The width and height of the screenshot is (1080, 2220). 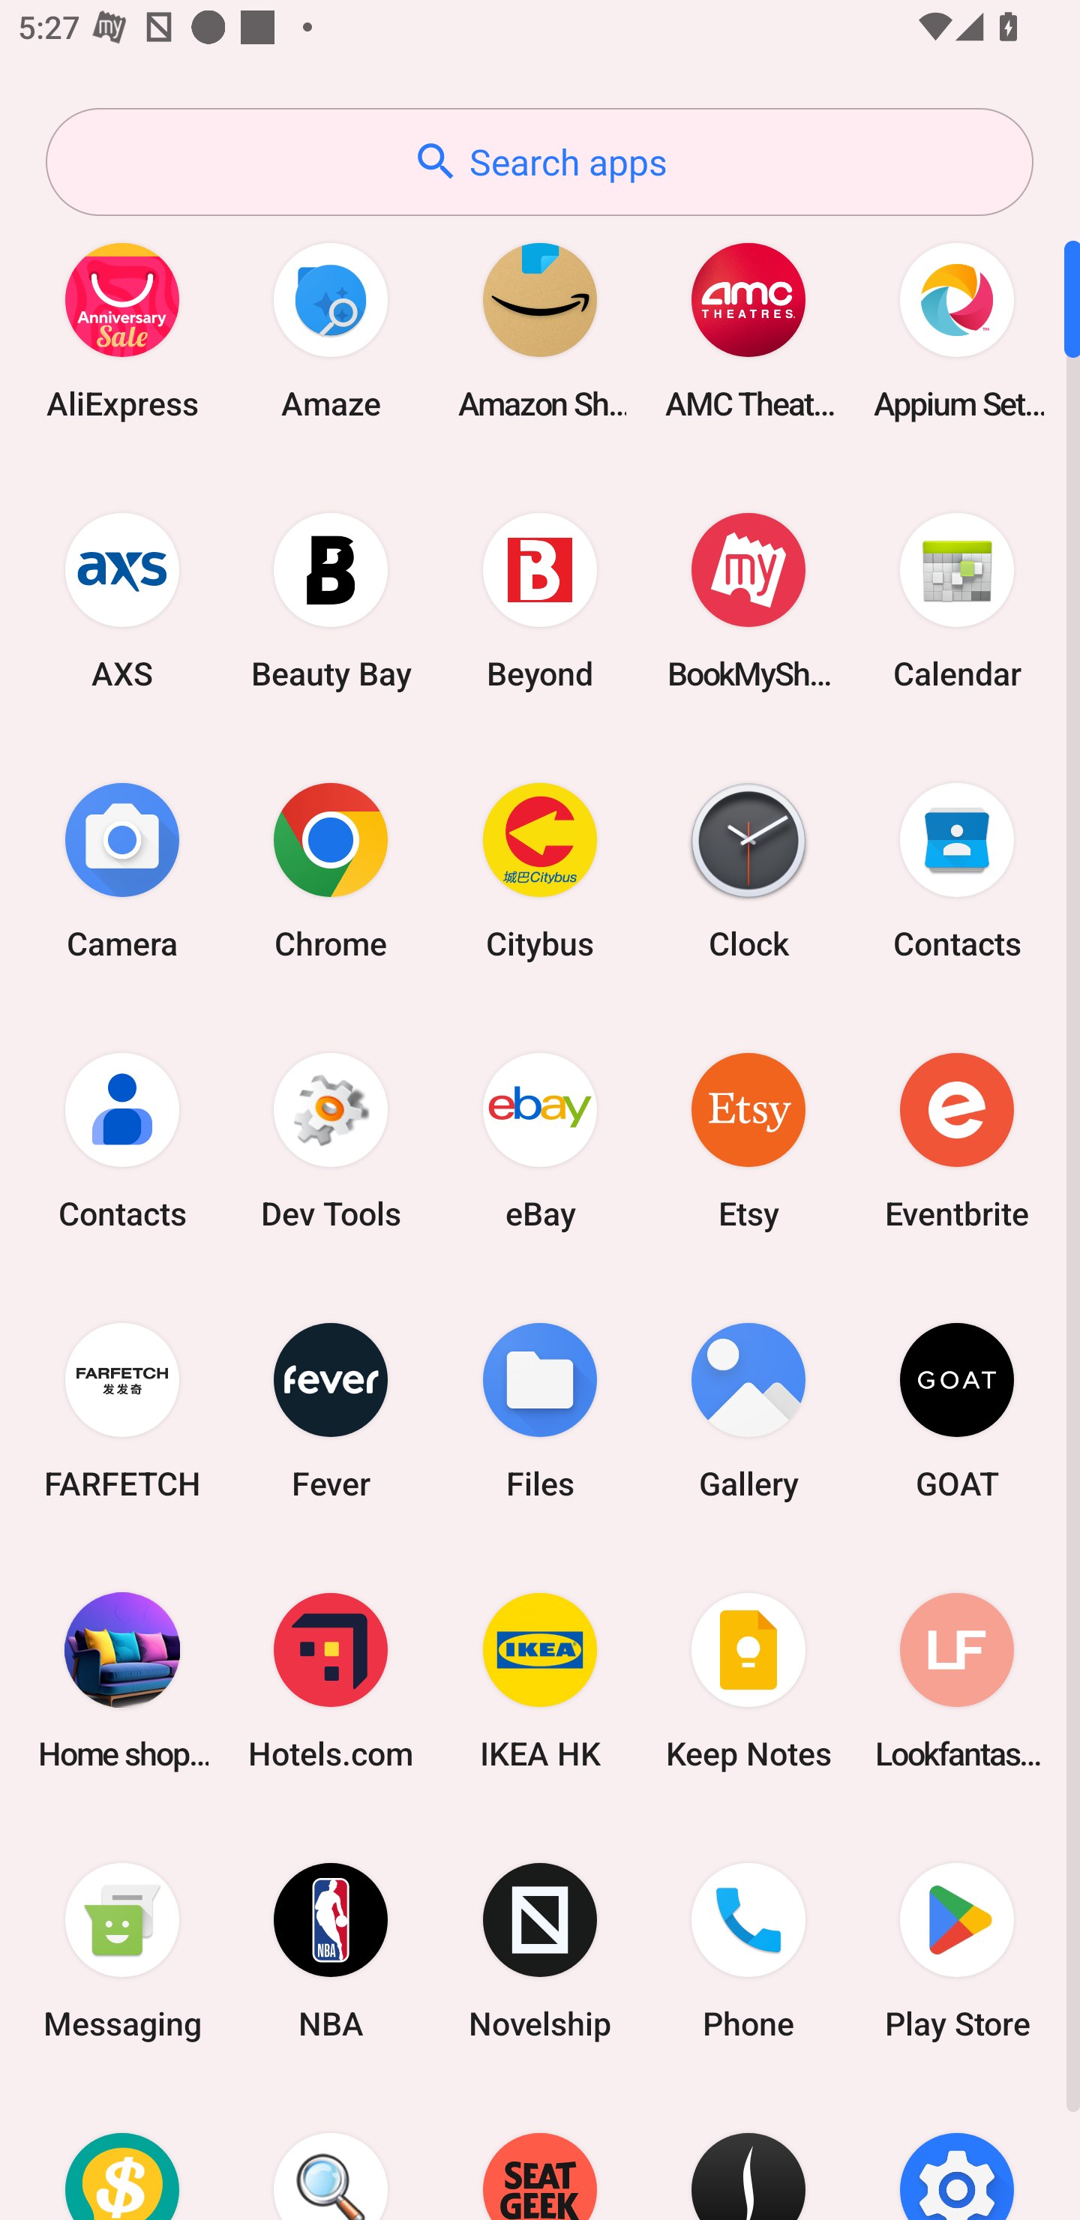 I want to click on Amaze, so click(x=331, y=330).